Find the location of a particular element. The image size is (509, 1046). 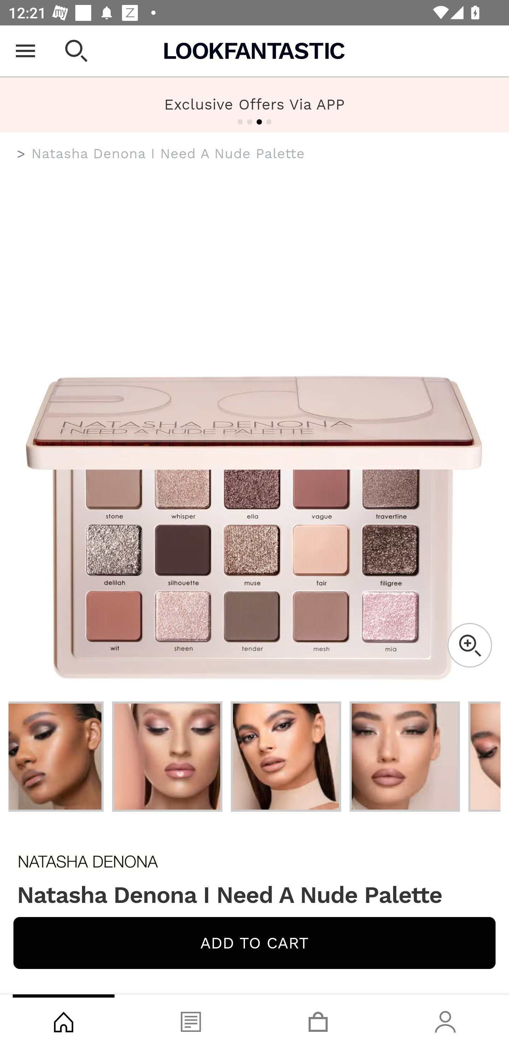

Zoom is located at coordinates (469, 645).